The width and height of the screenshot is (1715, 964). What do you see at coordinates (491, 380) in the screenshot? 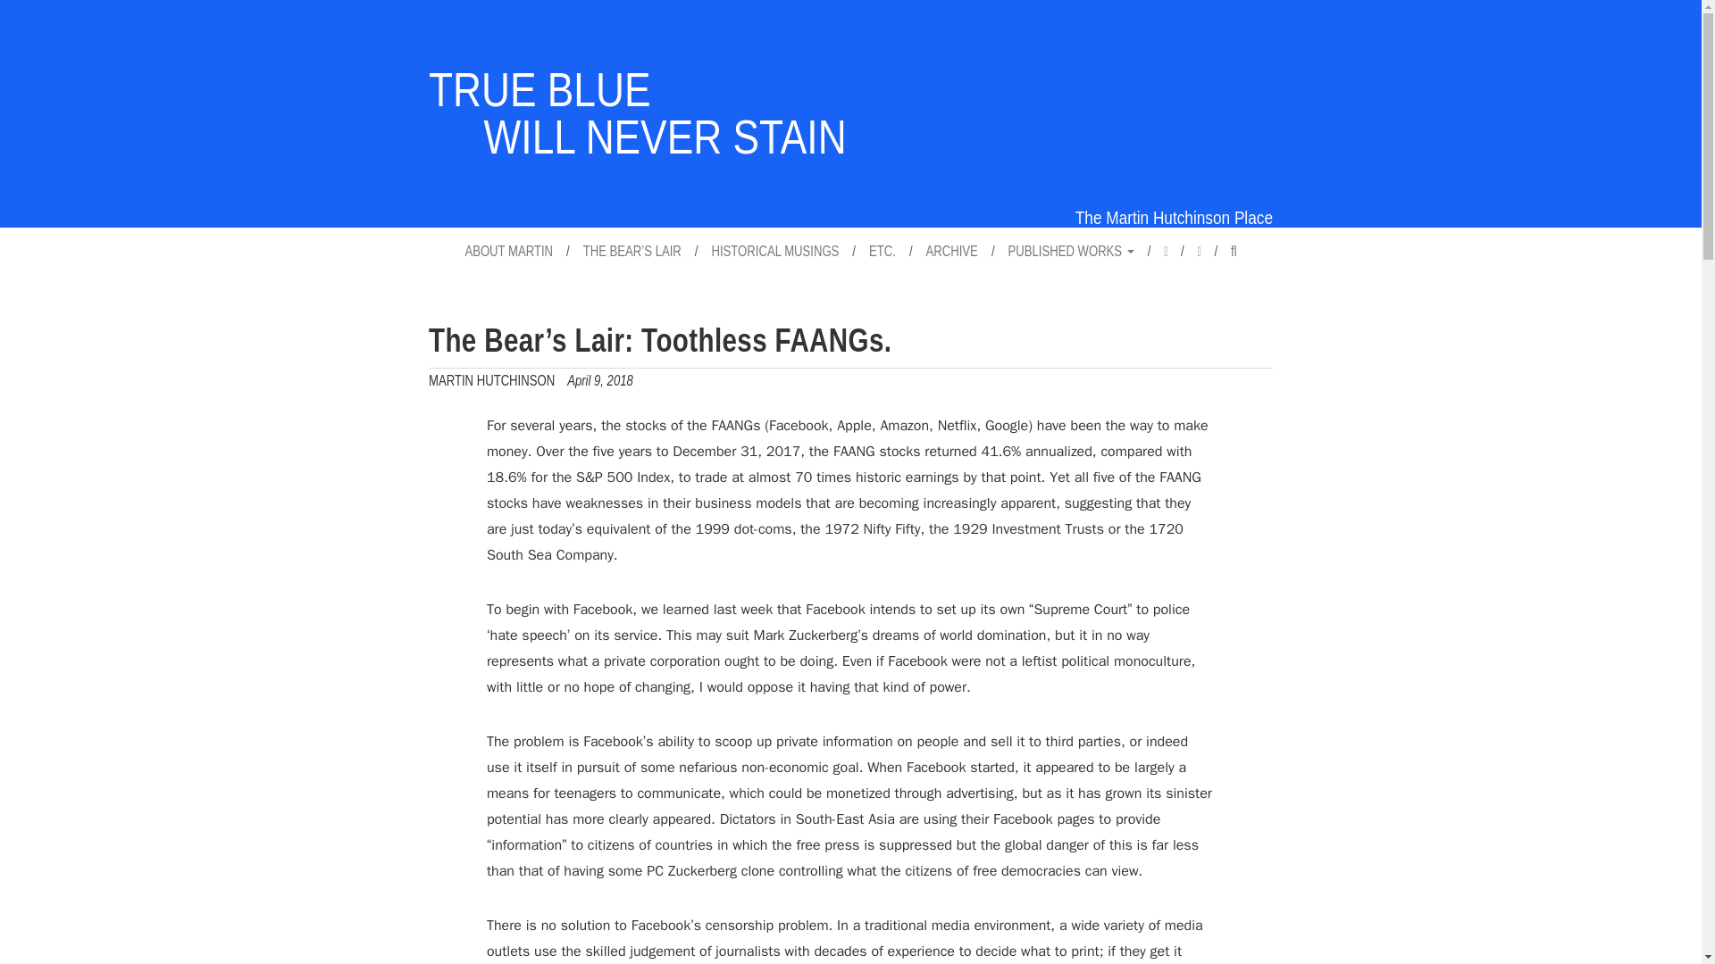
I see `View all posts by Martin Hutchinson` at bounding box center [491, 380].